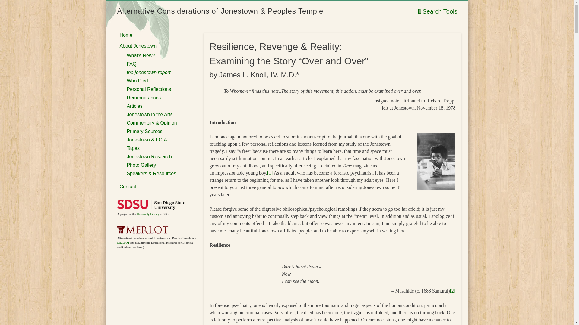  I want to click on Search Tools, so click(437, 11).